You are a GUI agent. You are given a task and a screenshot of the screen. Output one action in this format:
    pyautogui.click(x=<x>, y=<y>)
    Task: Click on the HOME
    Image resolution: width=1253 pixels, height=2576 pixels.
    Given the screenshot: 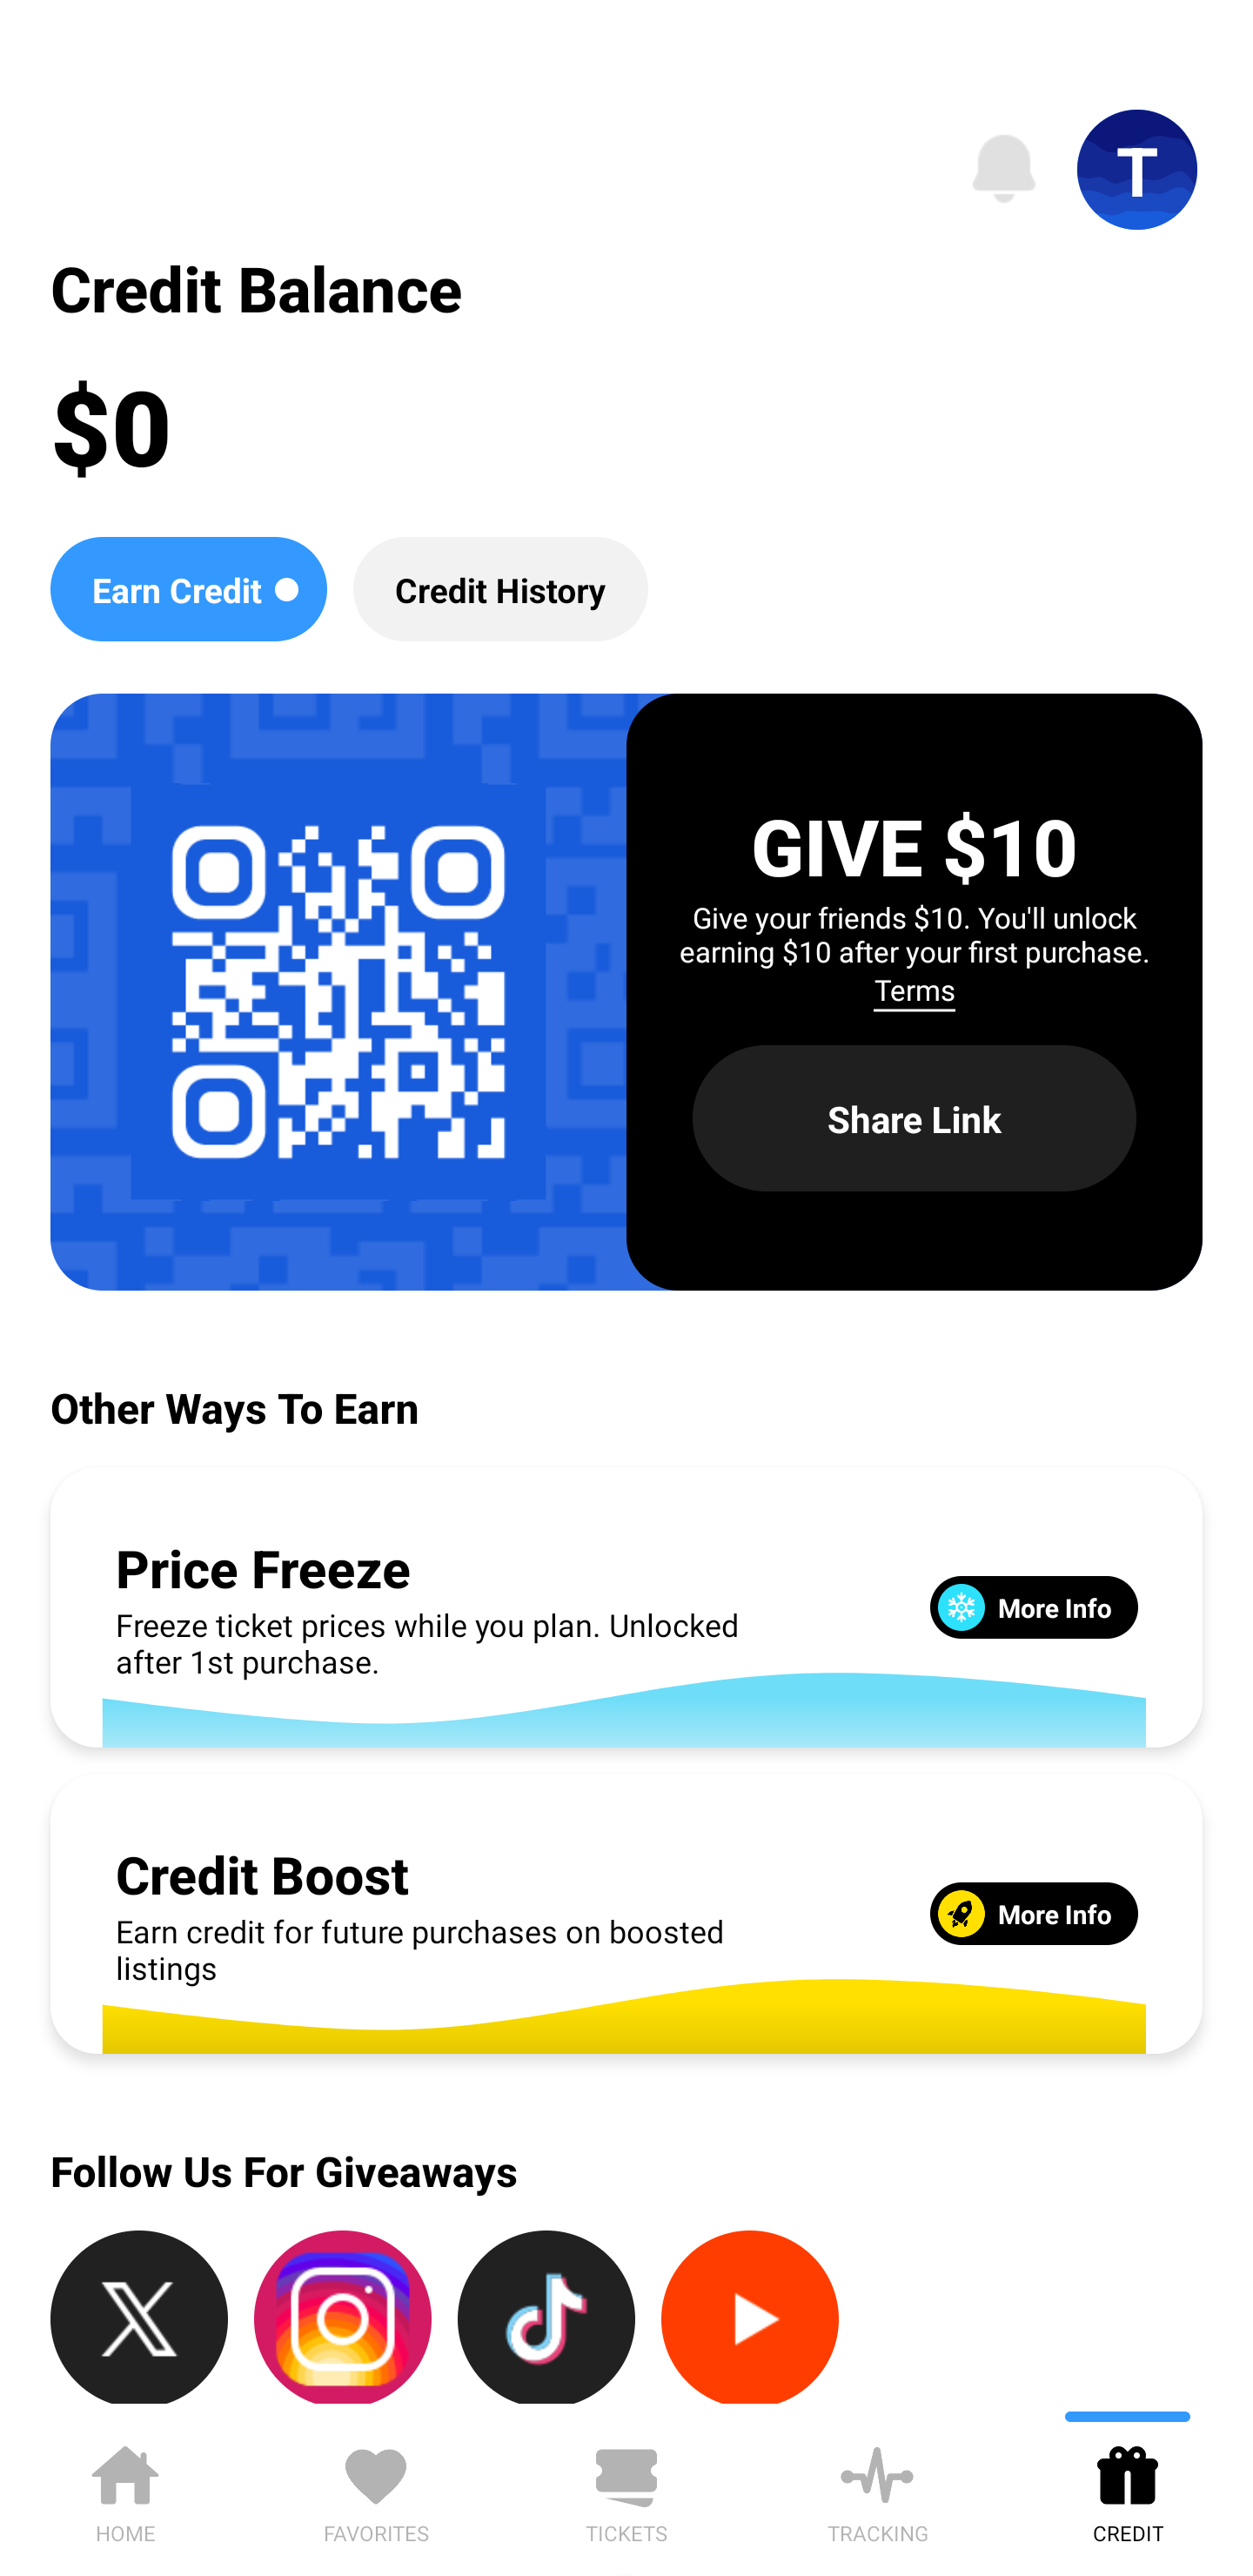 What is the action you would take?
    pyautogui.click(x=125, y=2489)
    